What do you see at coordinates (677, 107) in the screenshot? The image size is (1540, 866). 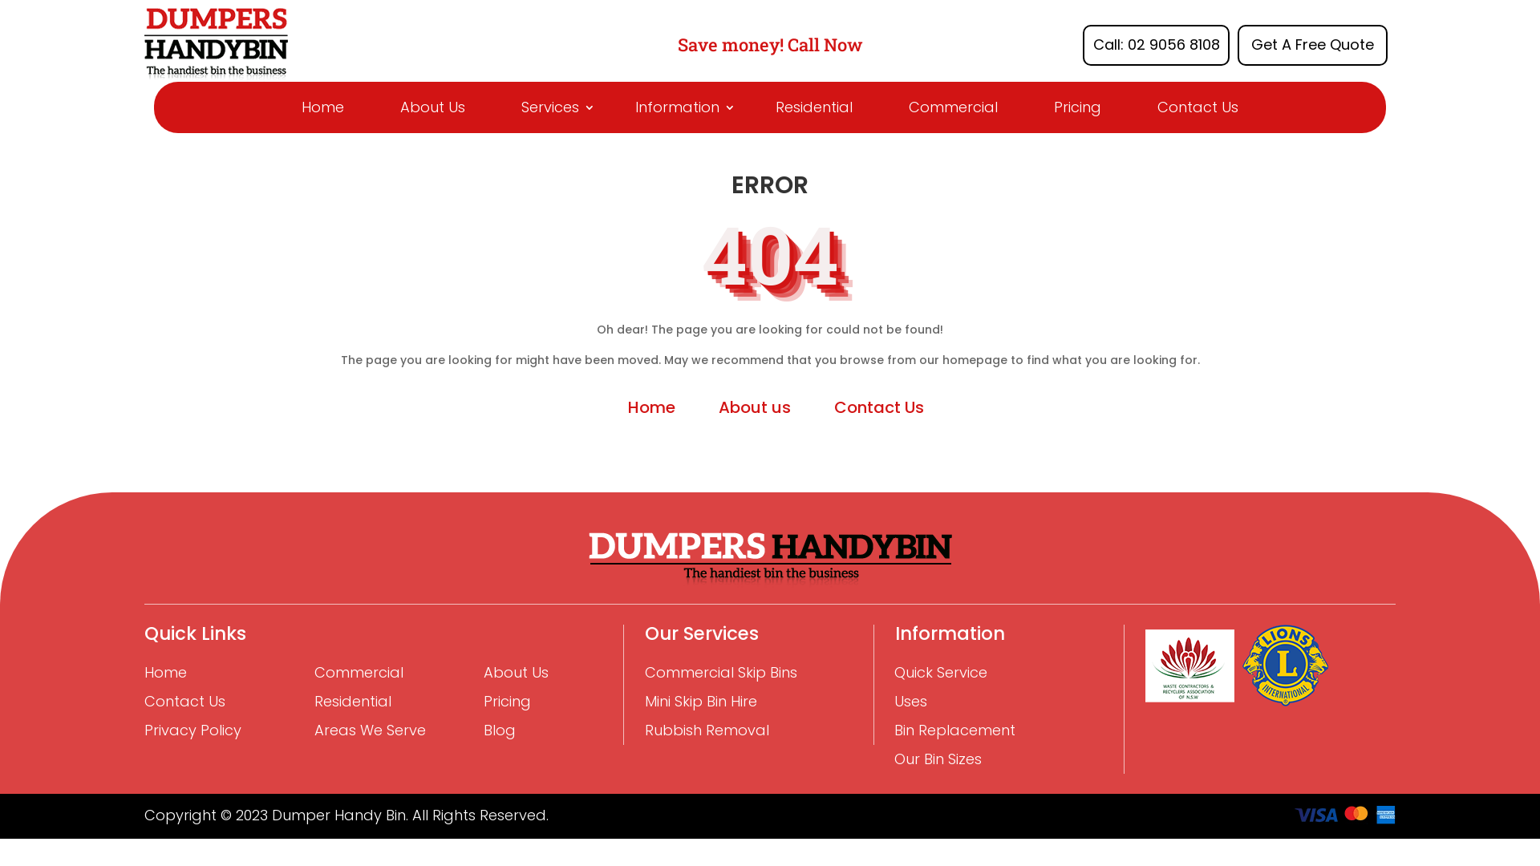 I see `Information` at bounding box center [677, 107].